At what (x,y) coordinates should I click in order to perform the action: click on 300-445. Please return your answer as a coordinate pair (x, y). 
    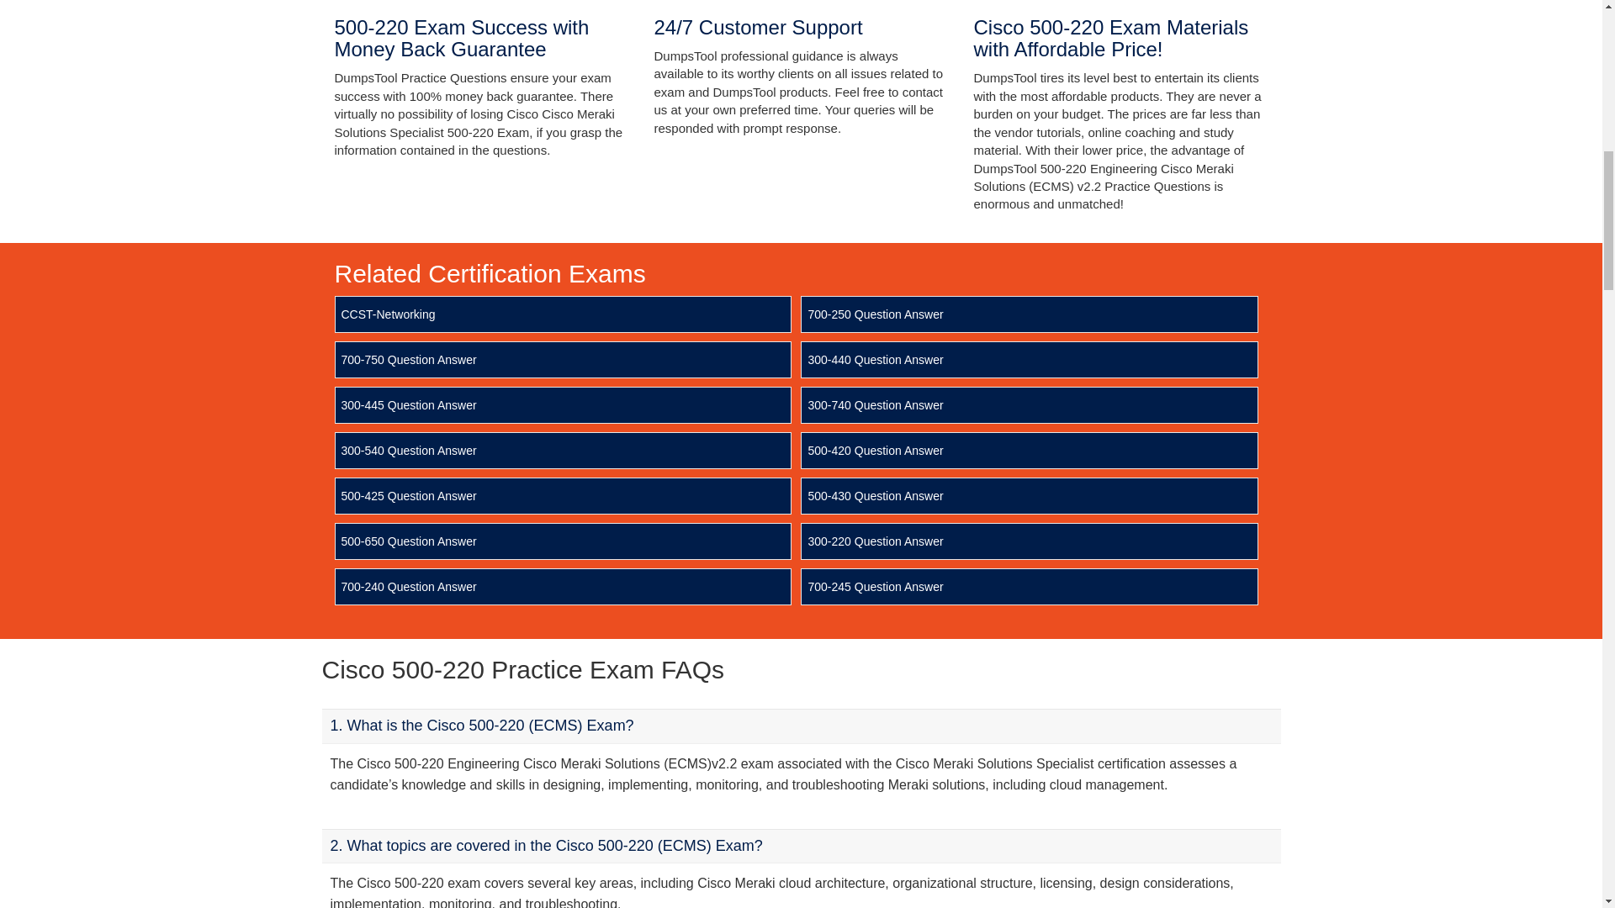
    Looking at the image, I should click on (409, 405).